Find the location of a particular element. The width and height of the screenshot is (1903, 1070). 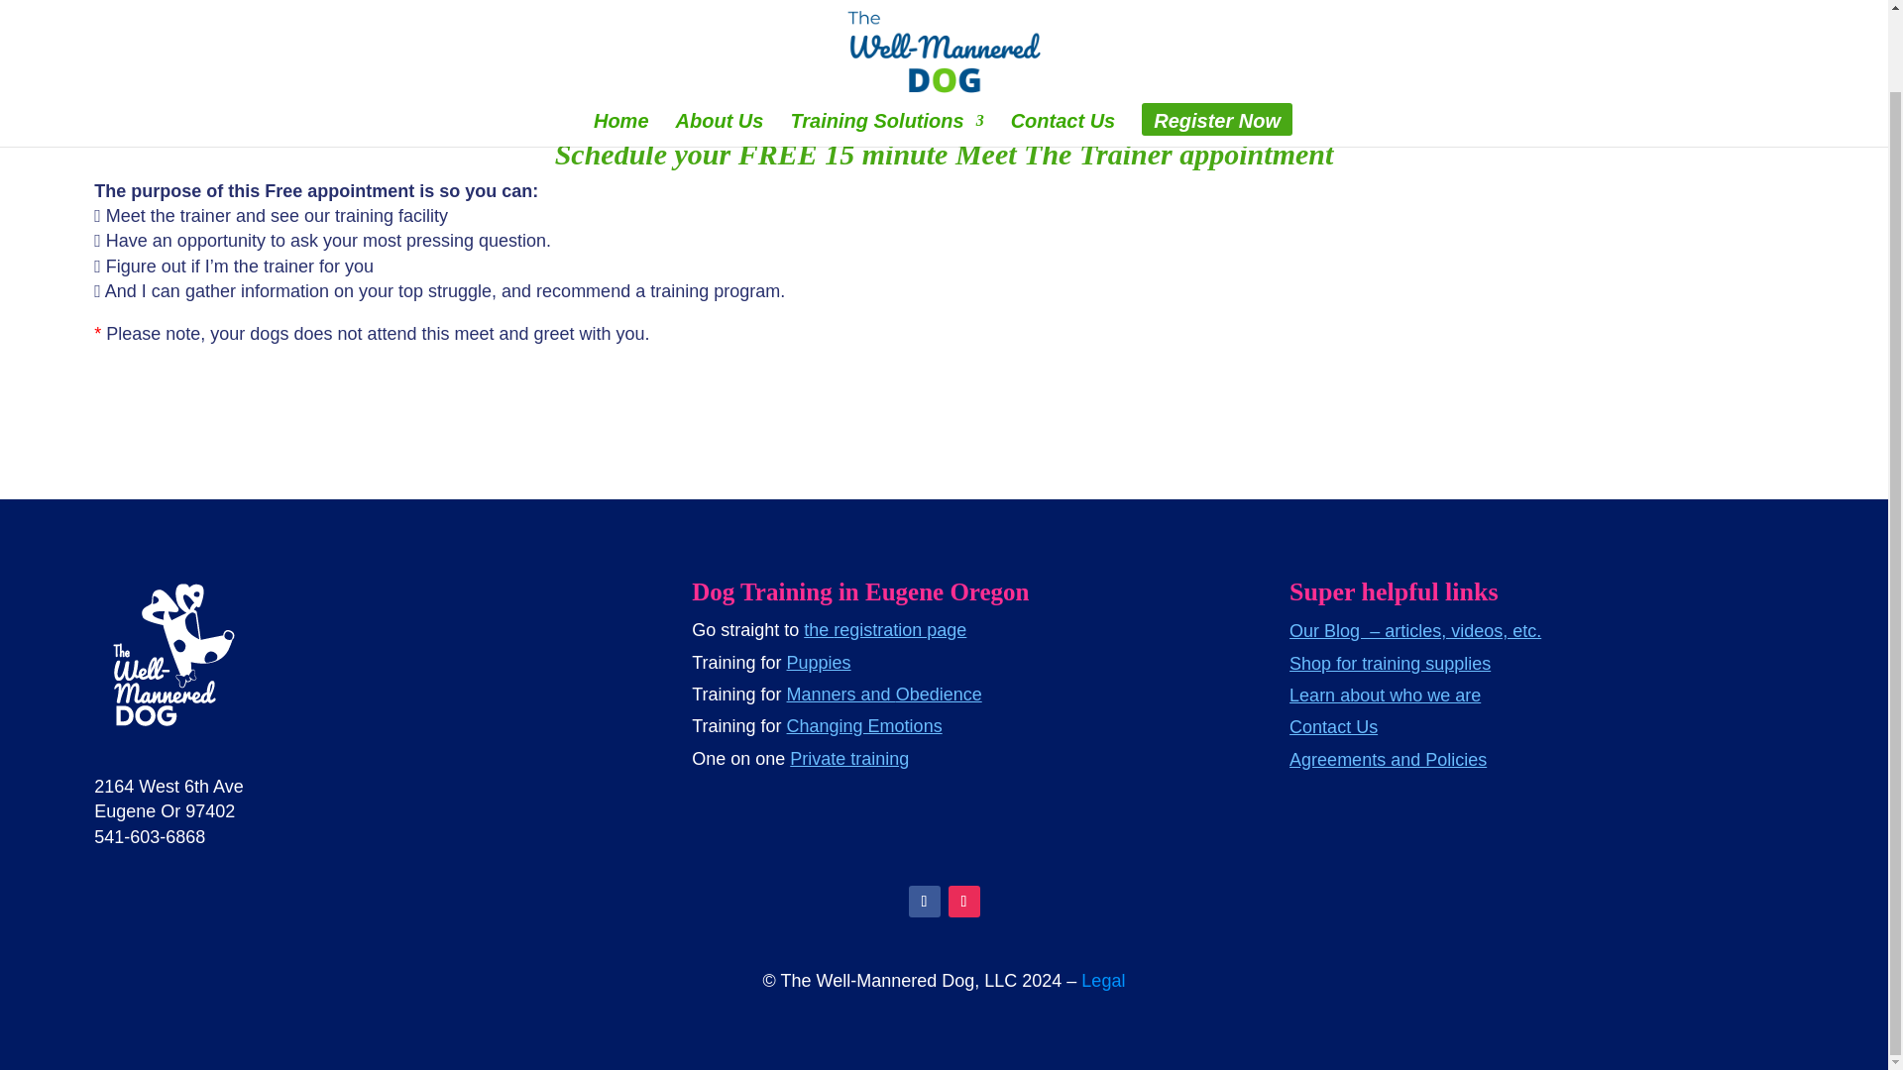

Private training is located at coordinates (848, 759).